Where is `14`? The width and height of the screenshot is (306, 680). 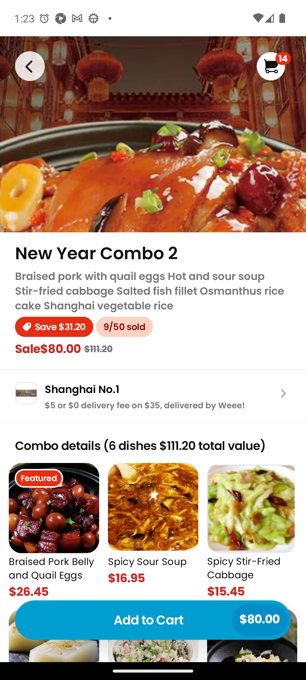 14 is located at coordinates (274, 66).